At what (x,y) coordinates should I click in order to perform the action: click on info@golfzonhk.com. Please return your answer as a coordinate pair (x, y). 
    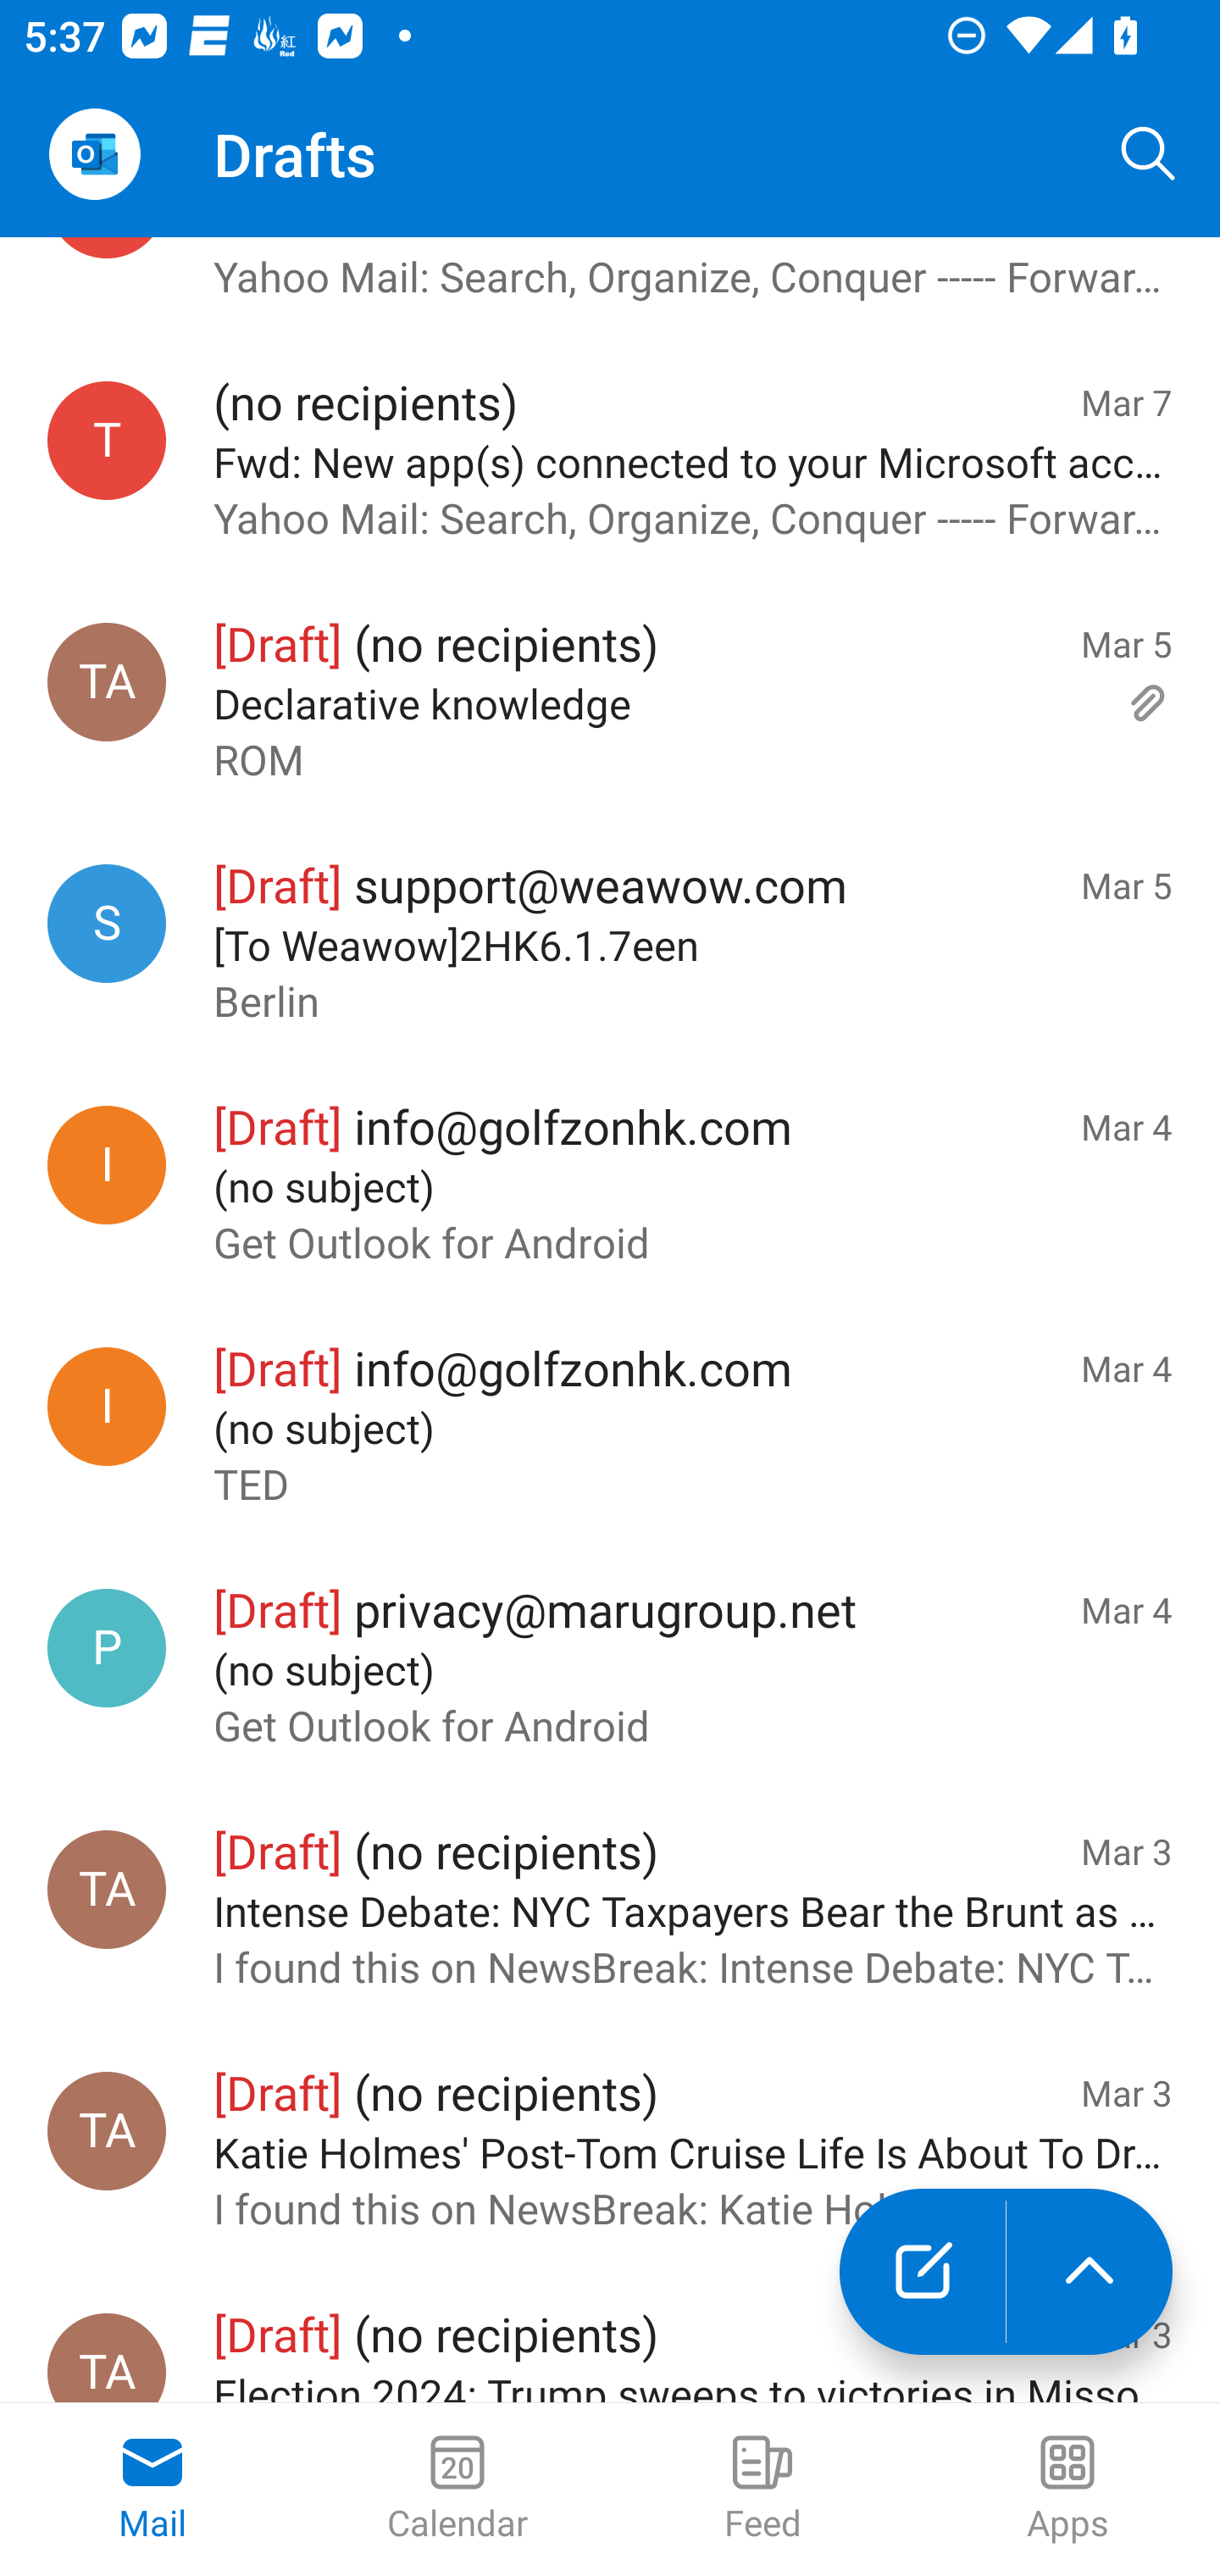
    Looking at the image, I should click on (107, 1406).